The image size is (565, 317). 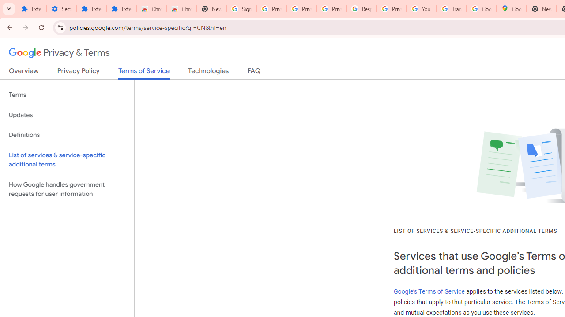 I want to click on Extensions, so click(x=31, y=9).